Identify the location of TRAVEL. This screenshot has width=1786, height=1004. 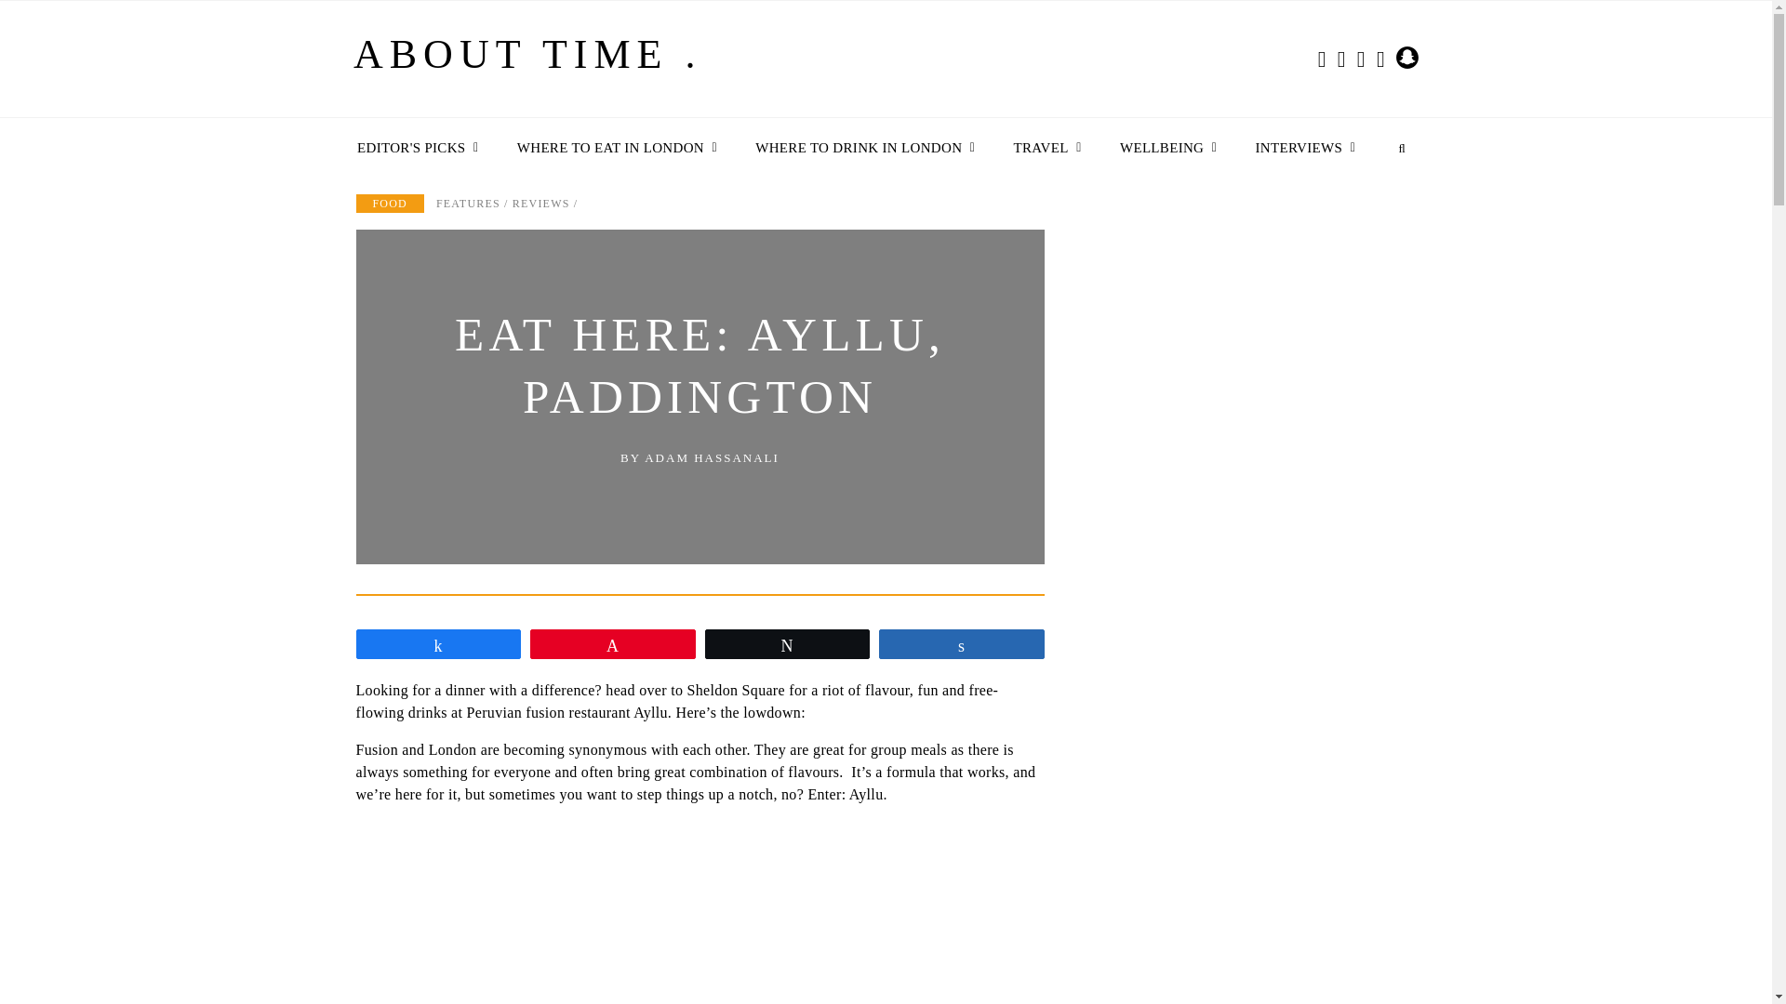
(1043, 148).